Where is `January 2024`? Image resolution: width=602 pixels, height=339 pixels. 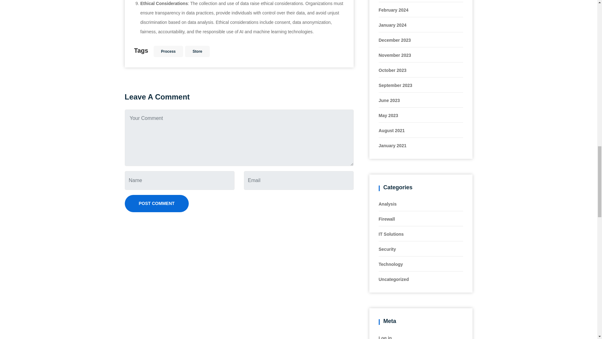
January 2024 is located at coordinates (393, 25).